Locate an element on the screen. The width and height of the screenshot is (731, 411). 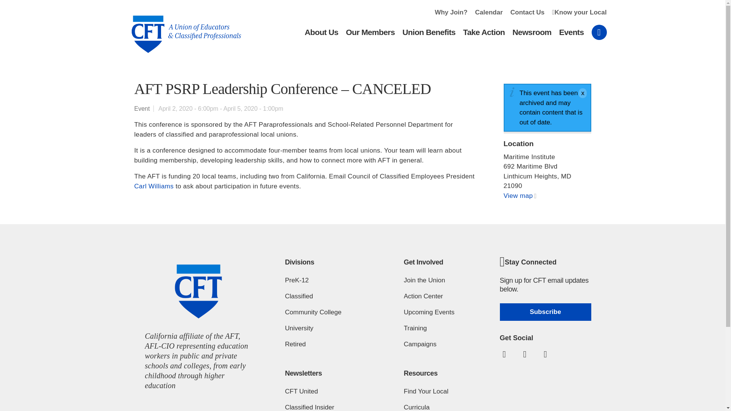
Union Benefits is located at coordinates (429, 37).